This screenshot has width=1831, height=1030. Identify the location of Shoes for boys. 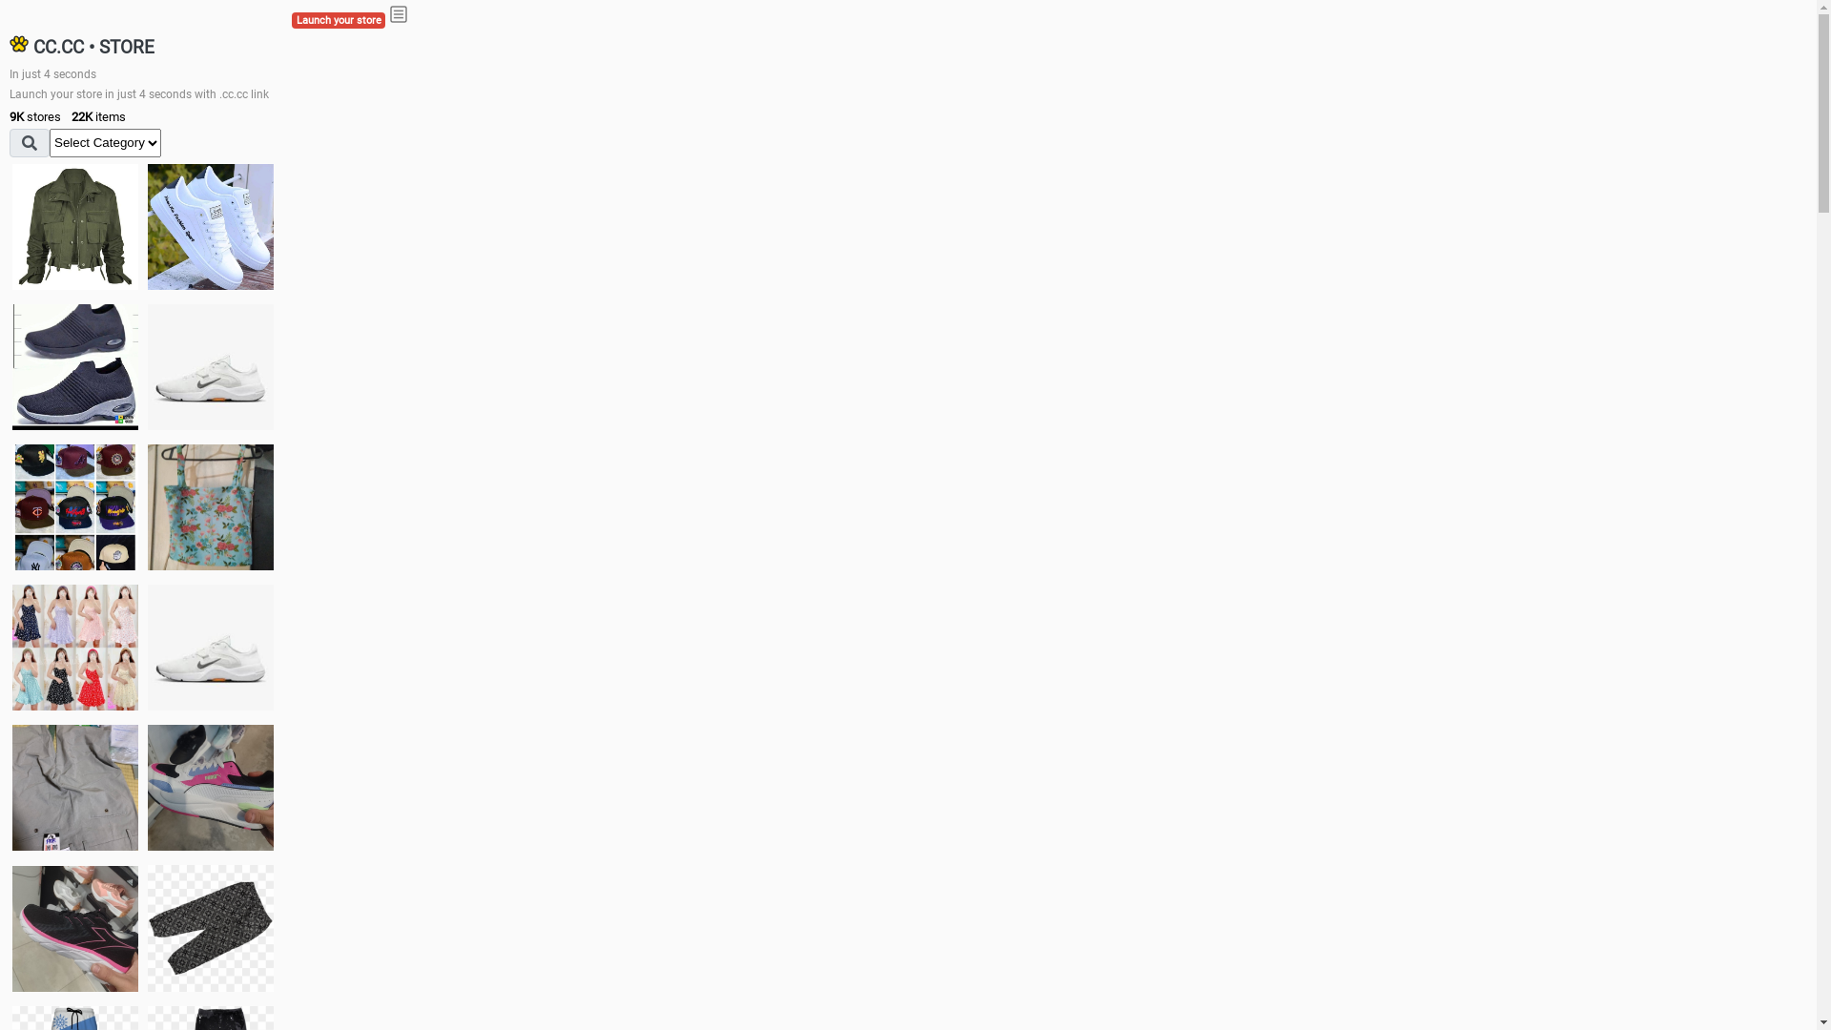
(211, 367).